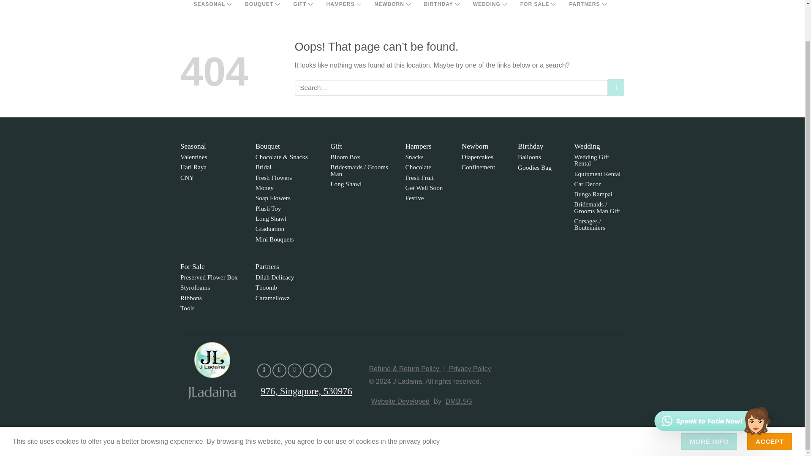  I want to click on SEASONAL, so click(212, 7).